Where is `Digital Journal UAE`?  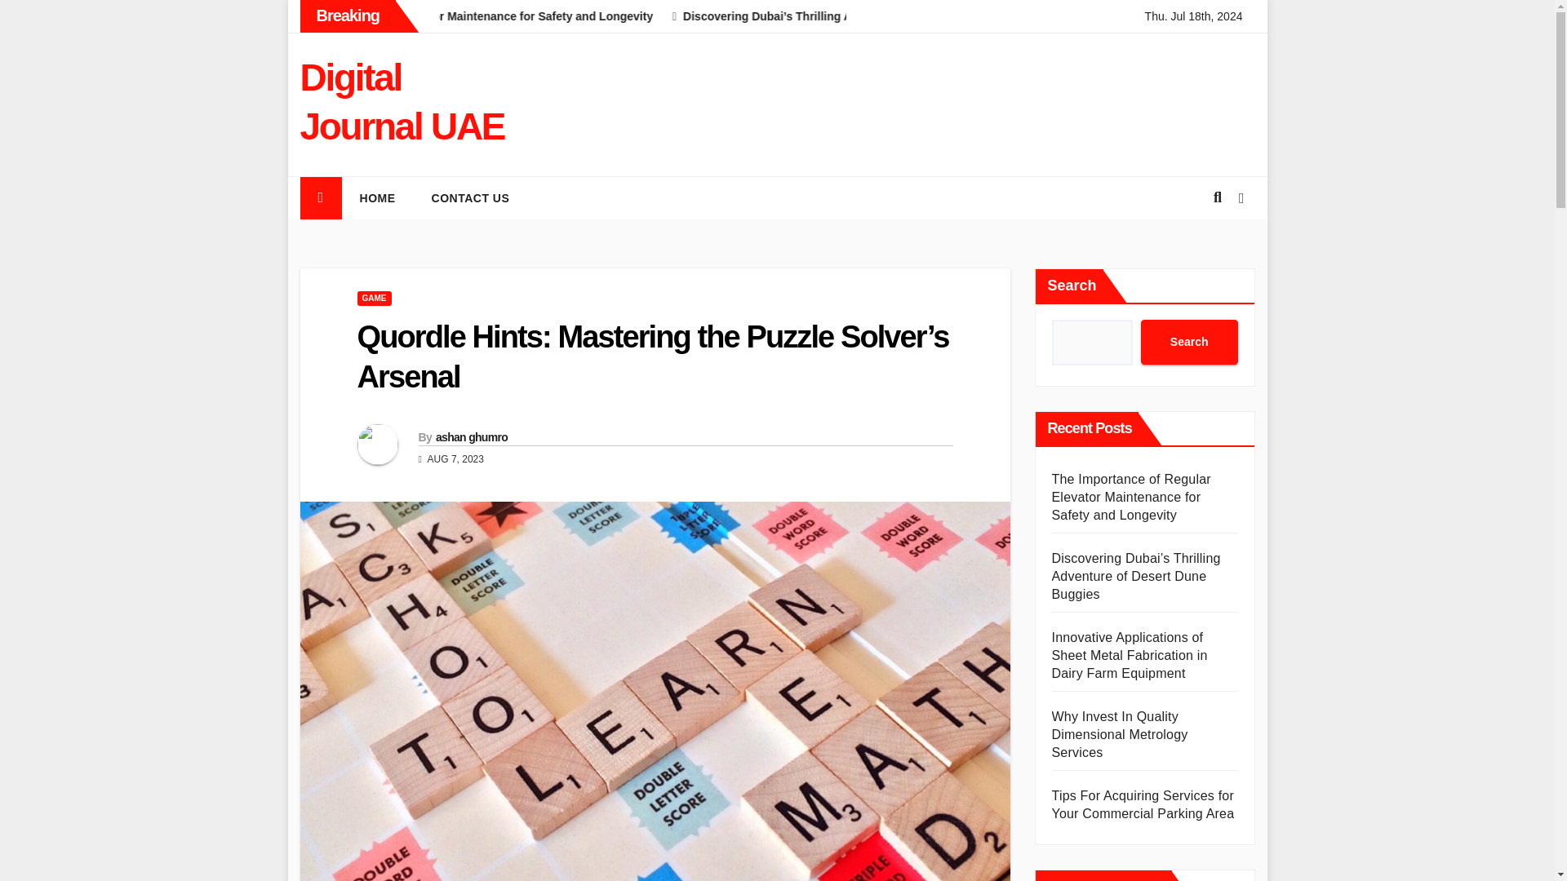 Digital Journal UAE is located at coordinates (402, 102).